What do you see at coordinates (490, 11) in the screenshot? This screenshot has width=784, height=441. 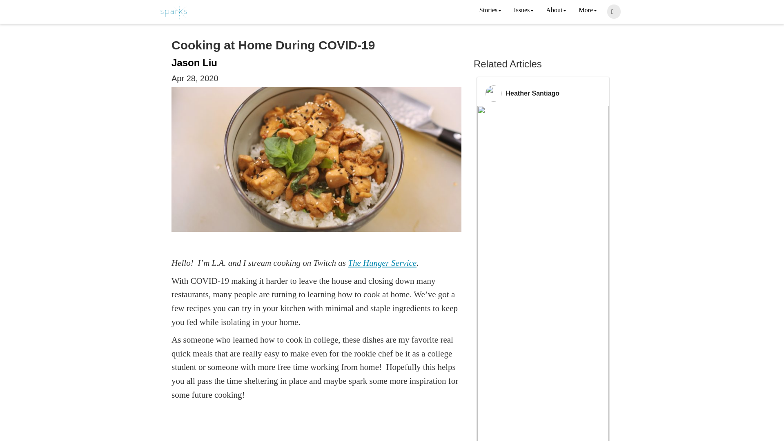 I see `Stories` at bounding box center [490, 11].